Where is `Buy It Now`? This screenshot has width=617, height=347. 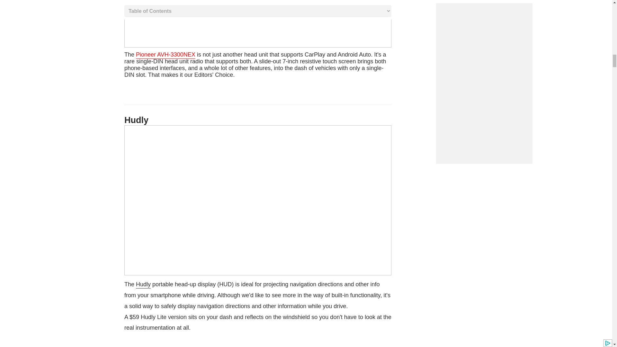 Buy It Now is located at coordinates (255, 65).